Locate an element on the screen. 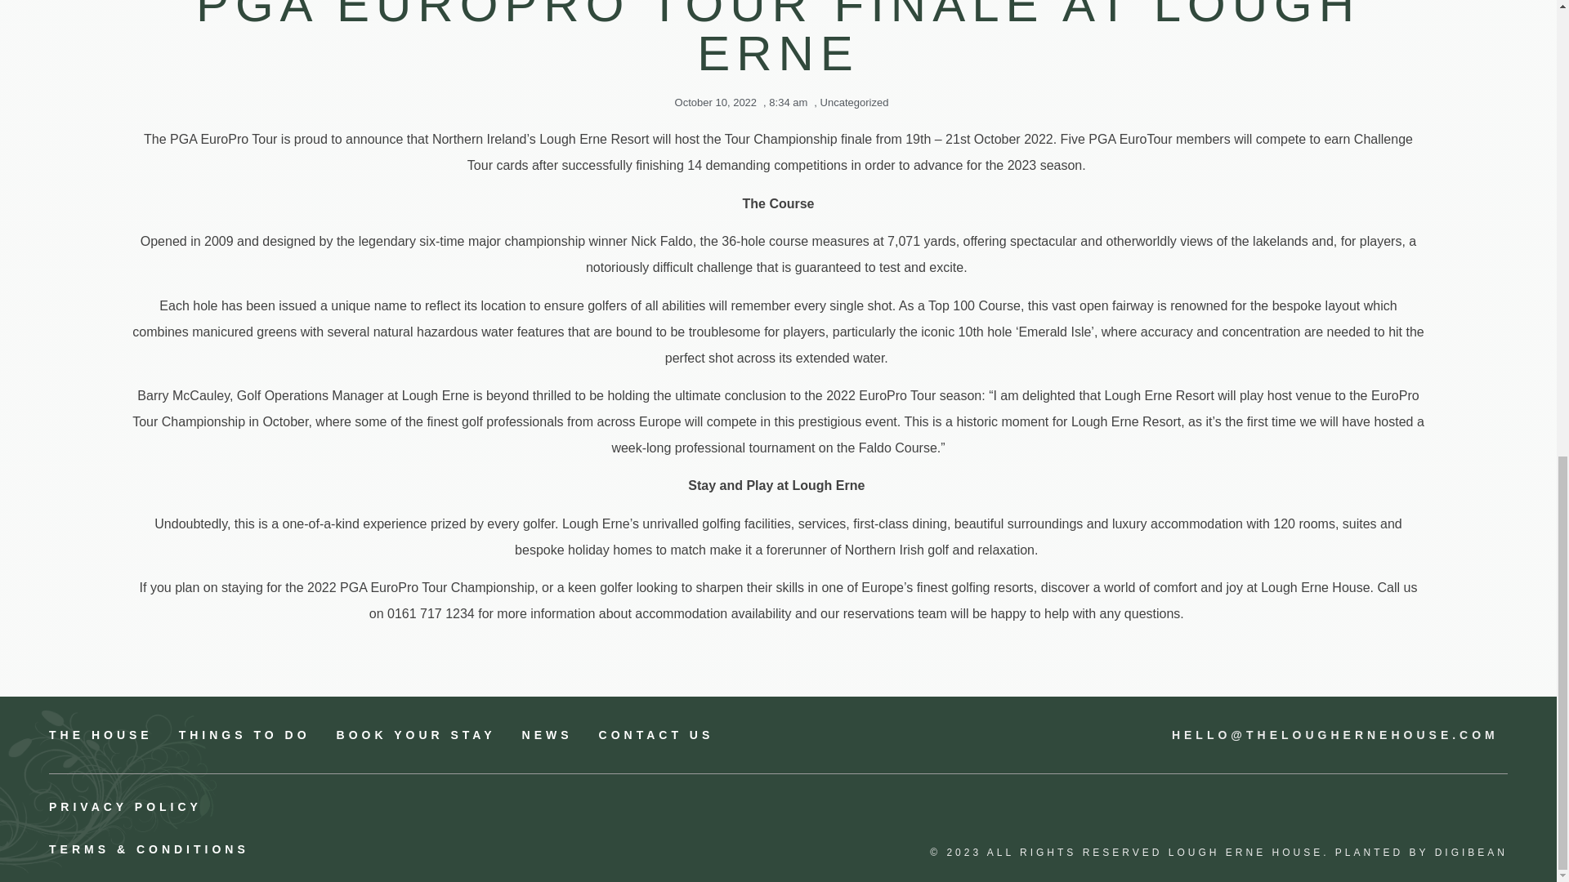 The image size is (1569, 882). October 10, 2022 is located at coordinates (712, 103).